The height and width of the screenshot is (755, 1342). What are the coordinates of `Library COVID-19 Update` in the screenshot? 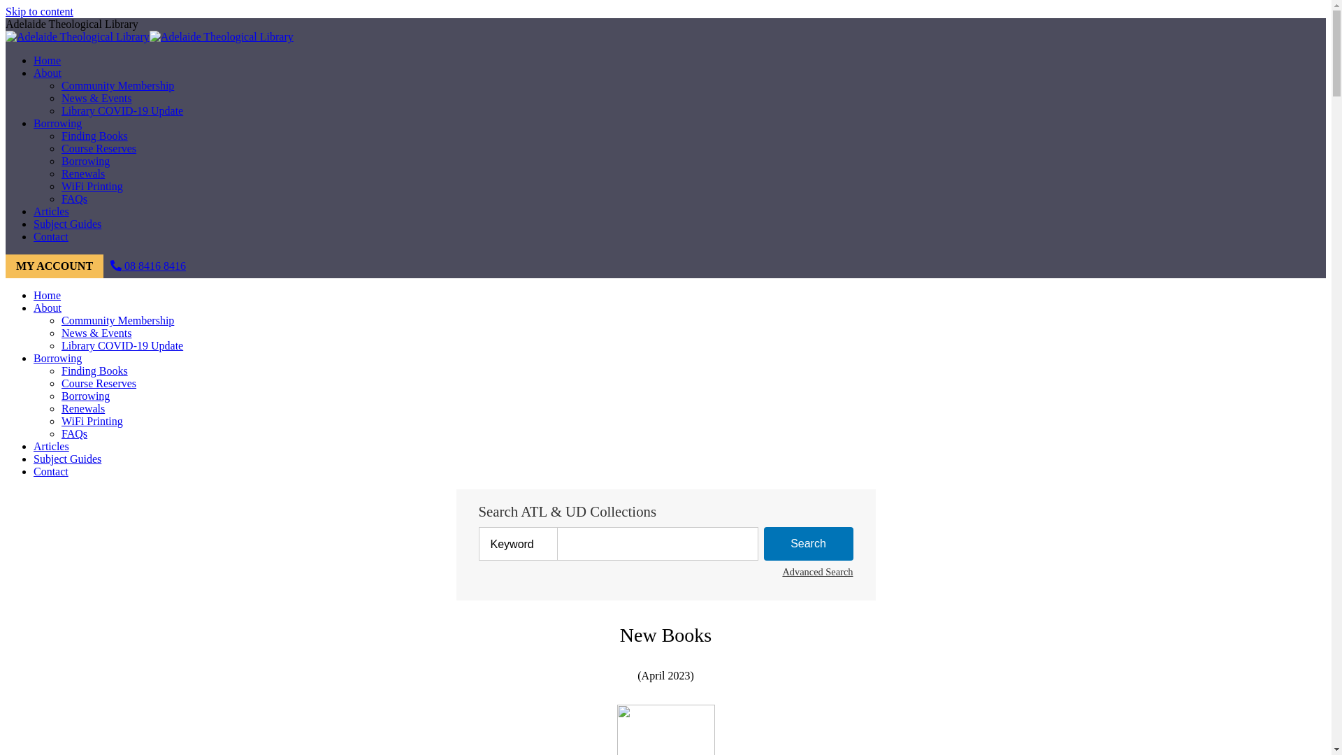 It's located at (122, 110).